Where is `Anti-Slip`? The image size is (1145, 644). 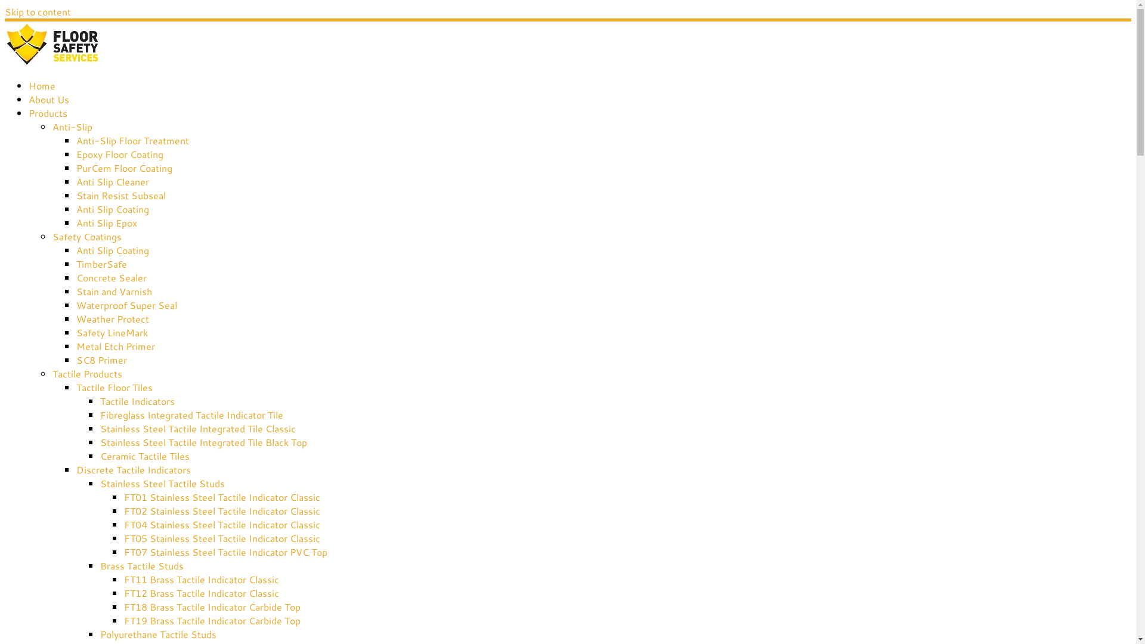 Anti-Slip is located at coordinates (73, 126).